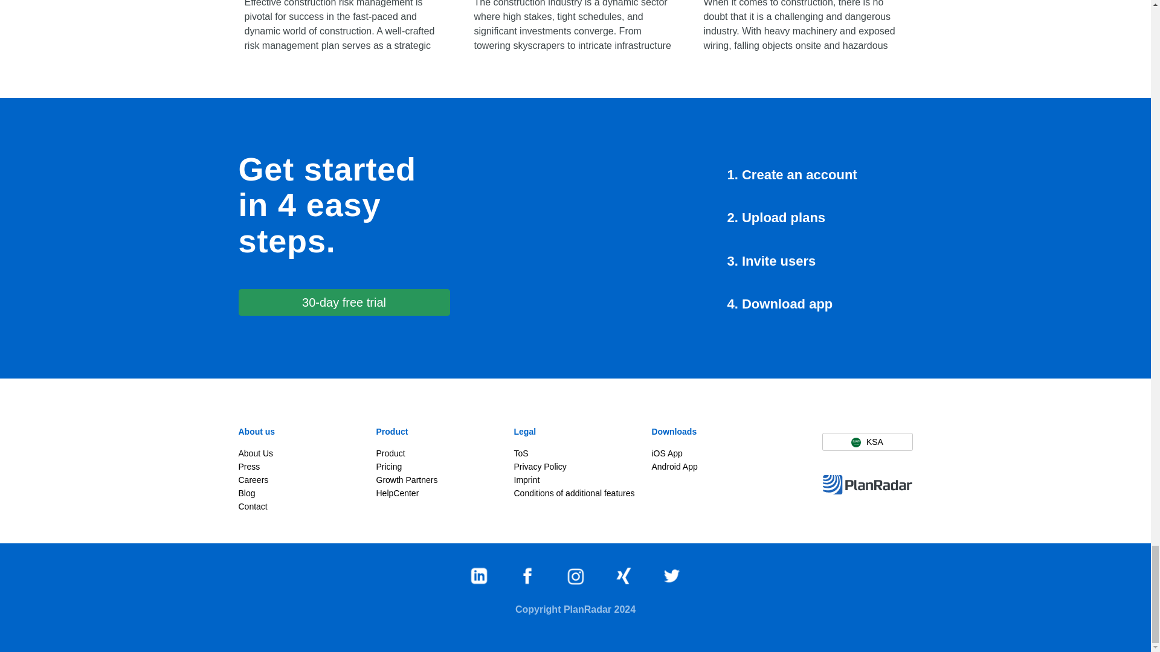  I want to click on Mitigating common construction risks: strategies for success, so click(575, 28).